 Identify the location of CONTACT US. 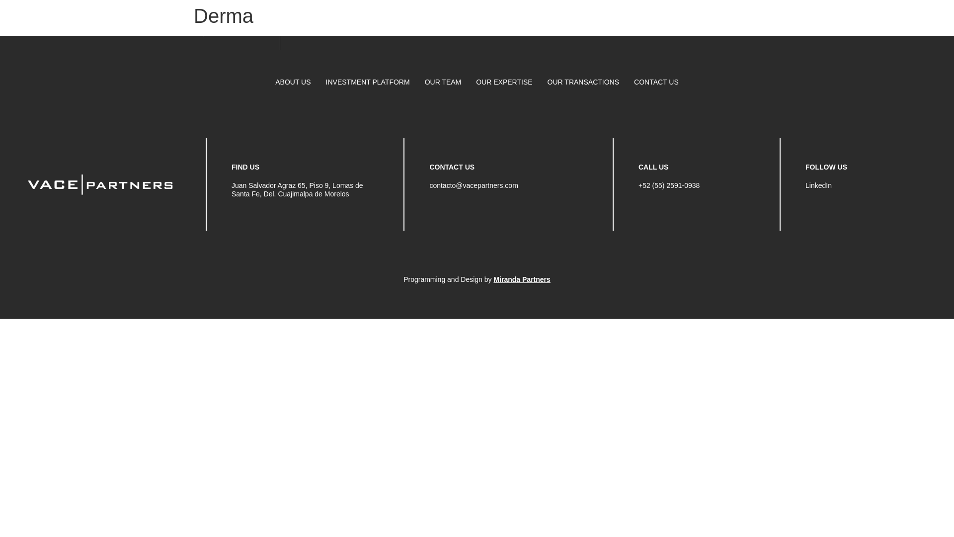
(656, 82).